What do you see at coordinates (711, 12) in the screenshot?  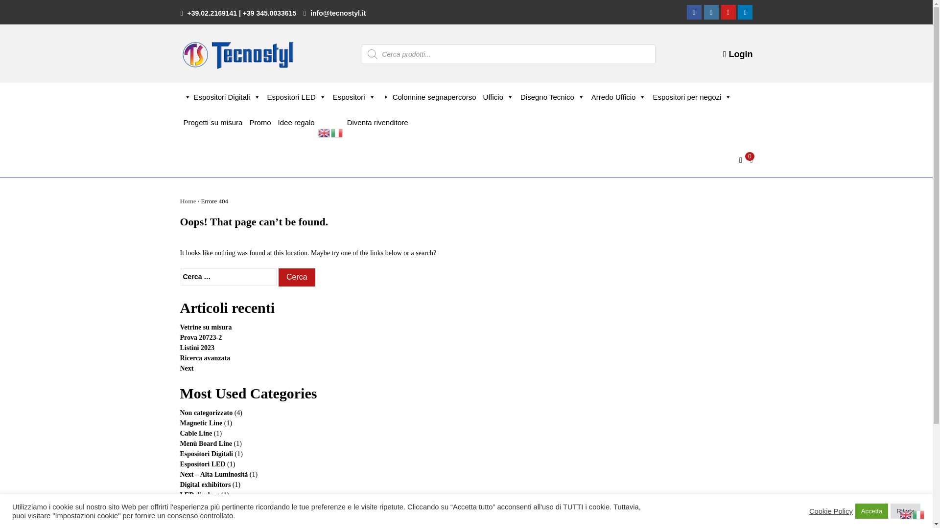 I see `Instagram` at bounding box center [711, 12].